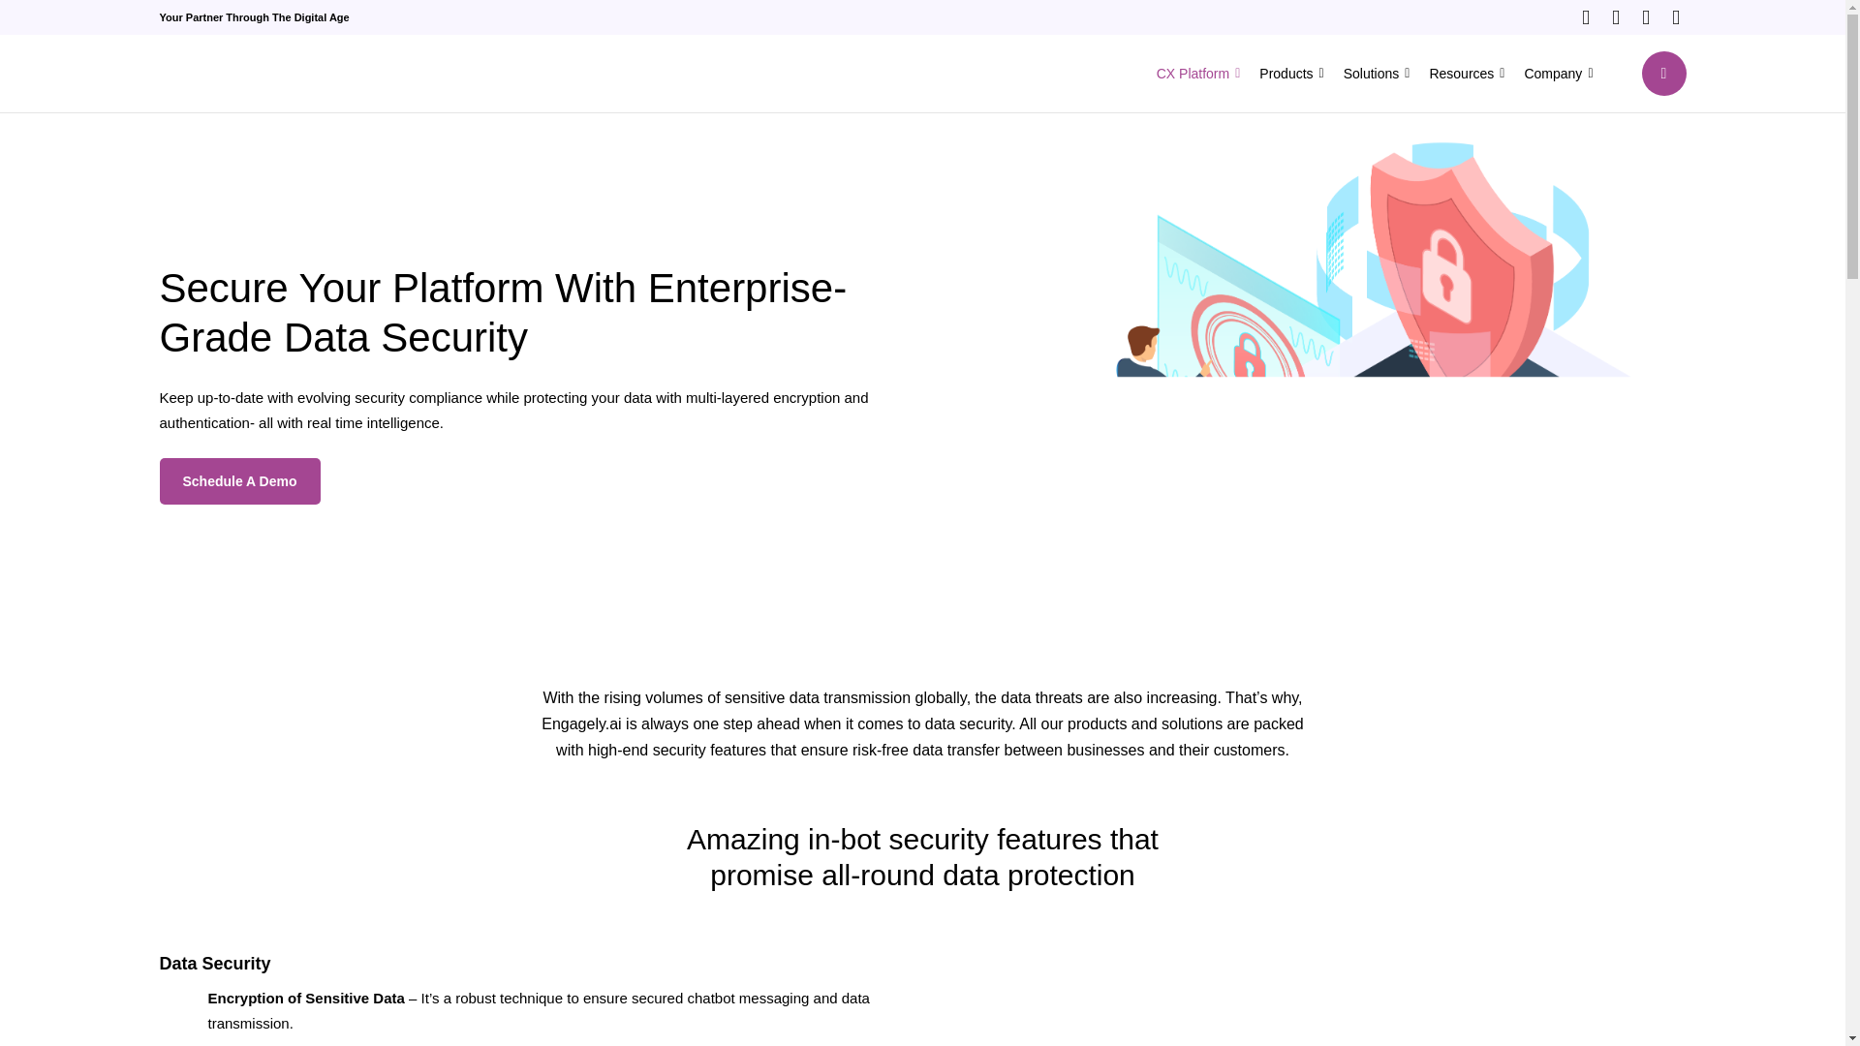 This screenshot has height=1046, width=1860. What do you see at coordinates (1376, 74) in the screenshot?
I see `Solutions` at bounding box center [1376, 74].